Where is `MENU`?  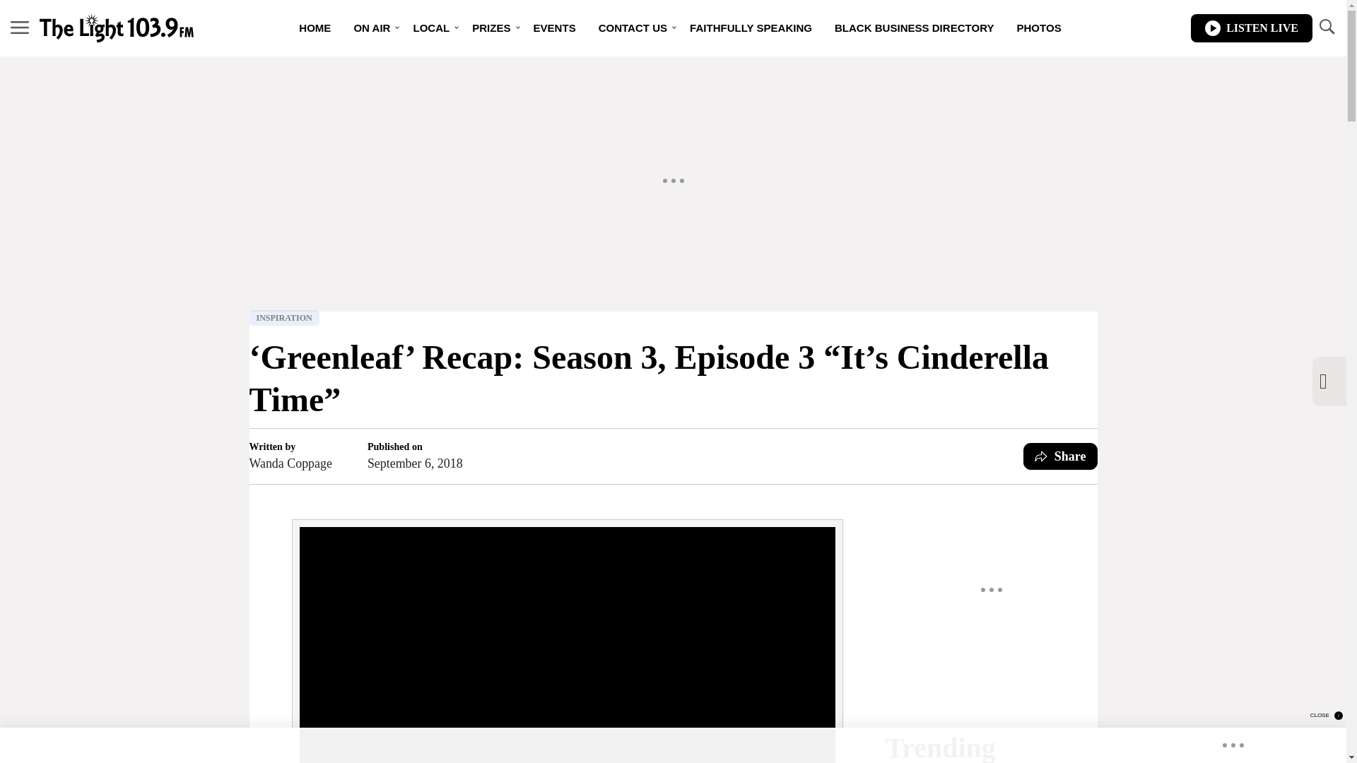 MENU is located at coordinates (20, 27).